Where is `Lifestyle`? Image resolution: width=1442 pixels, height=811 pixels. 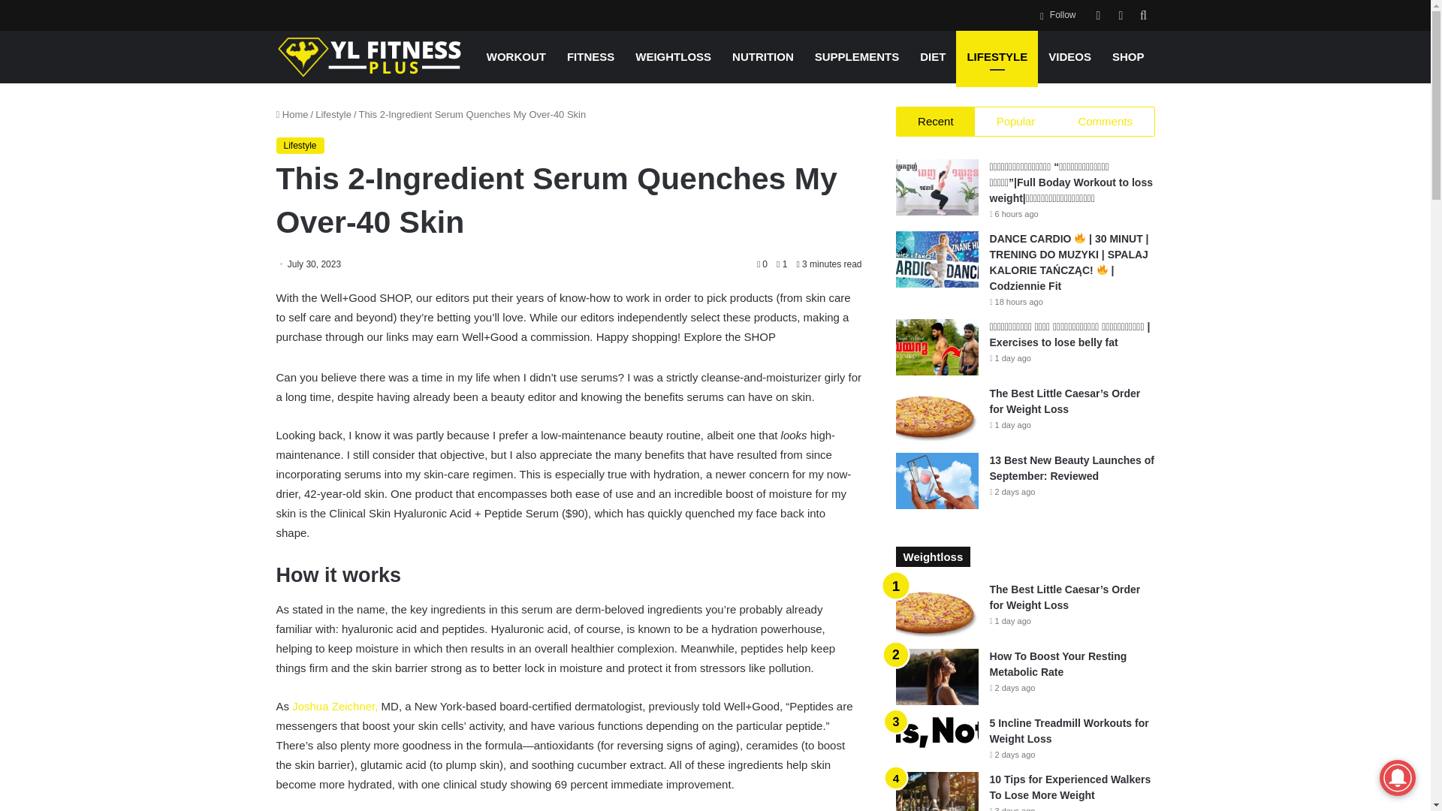
Lifestyle is located at coordinates (300, 146).